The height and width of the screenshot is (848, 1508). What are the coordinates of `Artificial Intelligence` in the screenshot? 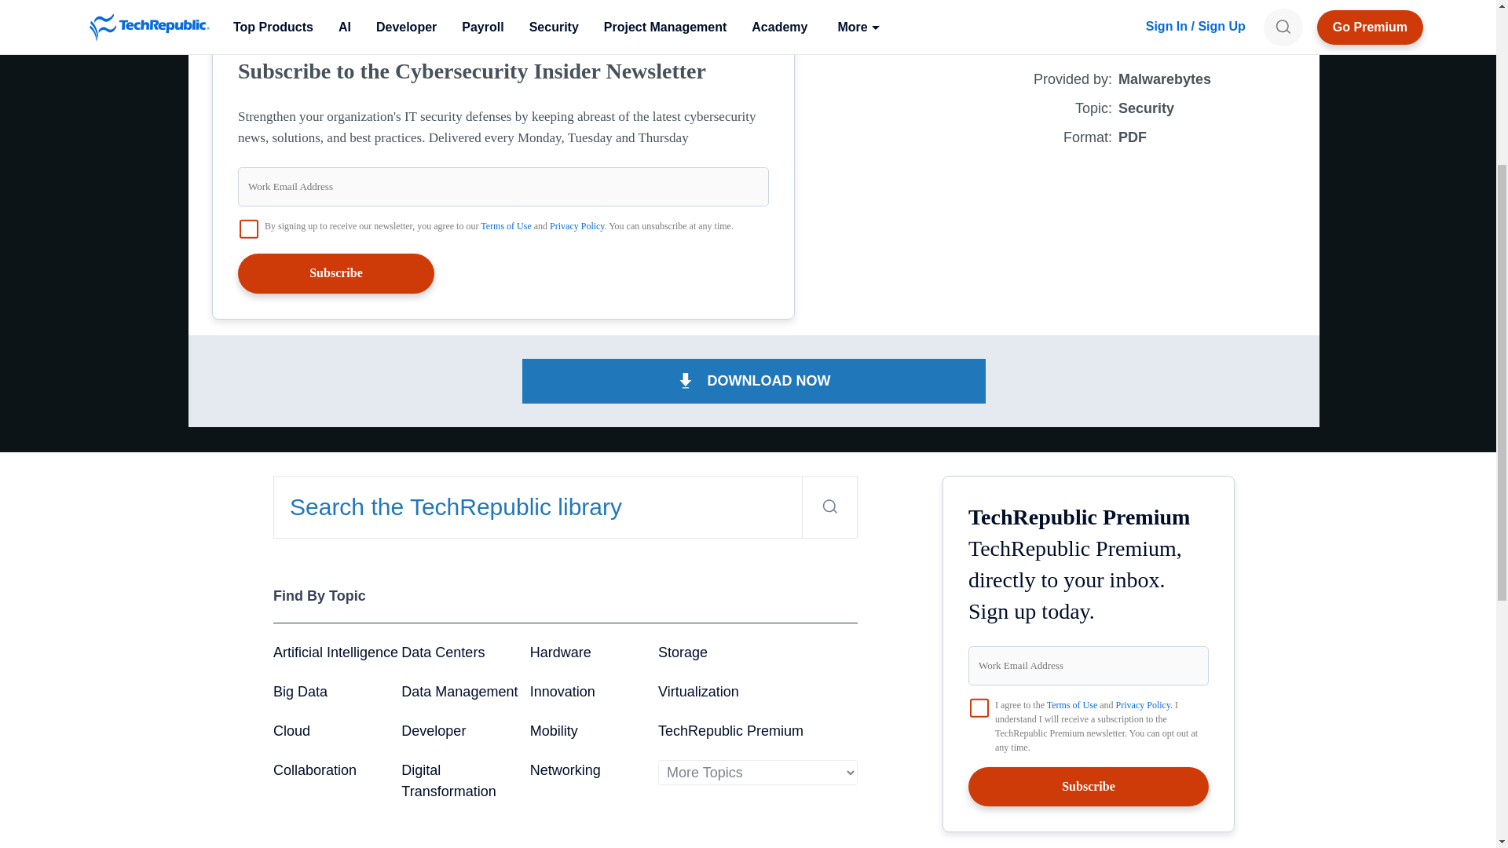 It's located at (335, 652).